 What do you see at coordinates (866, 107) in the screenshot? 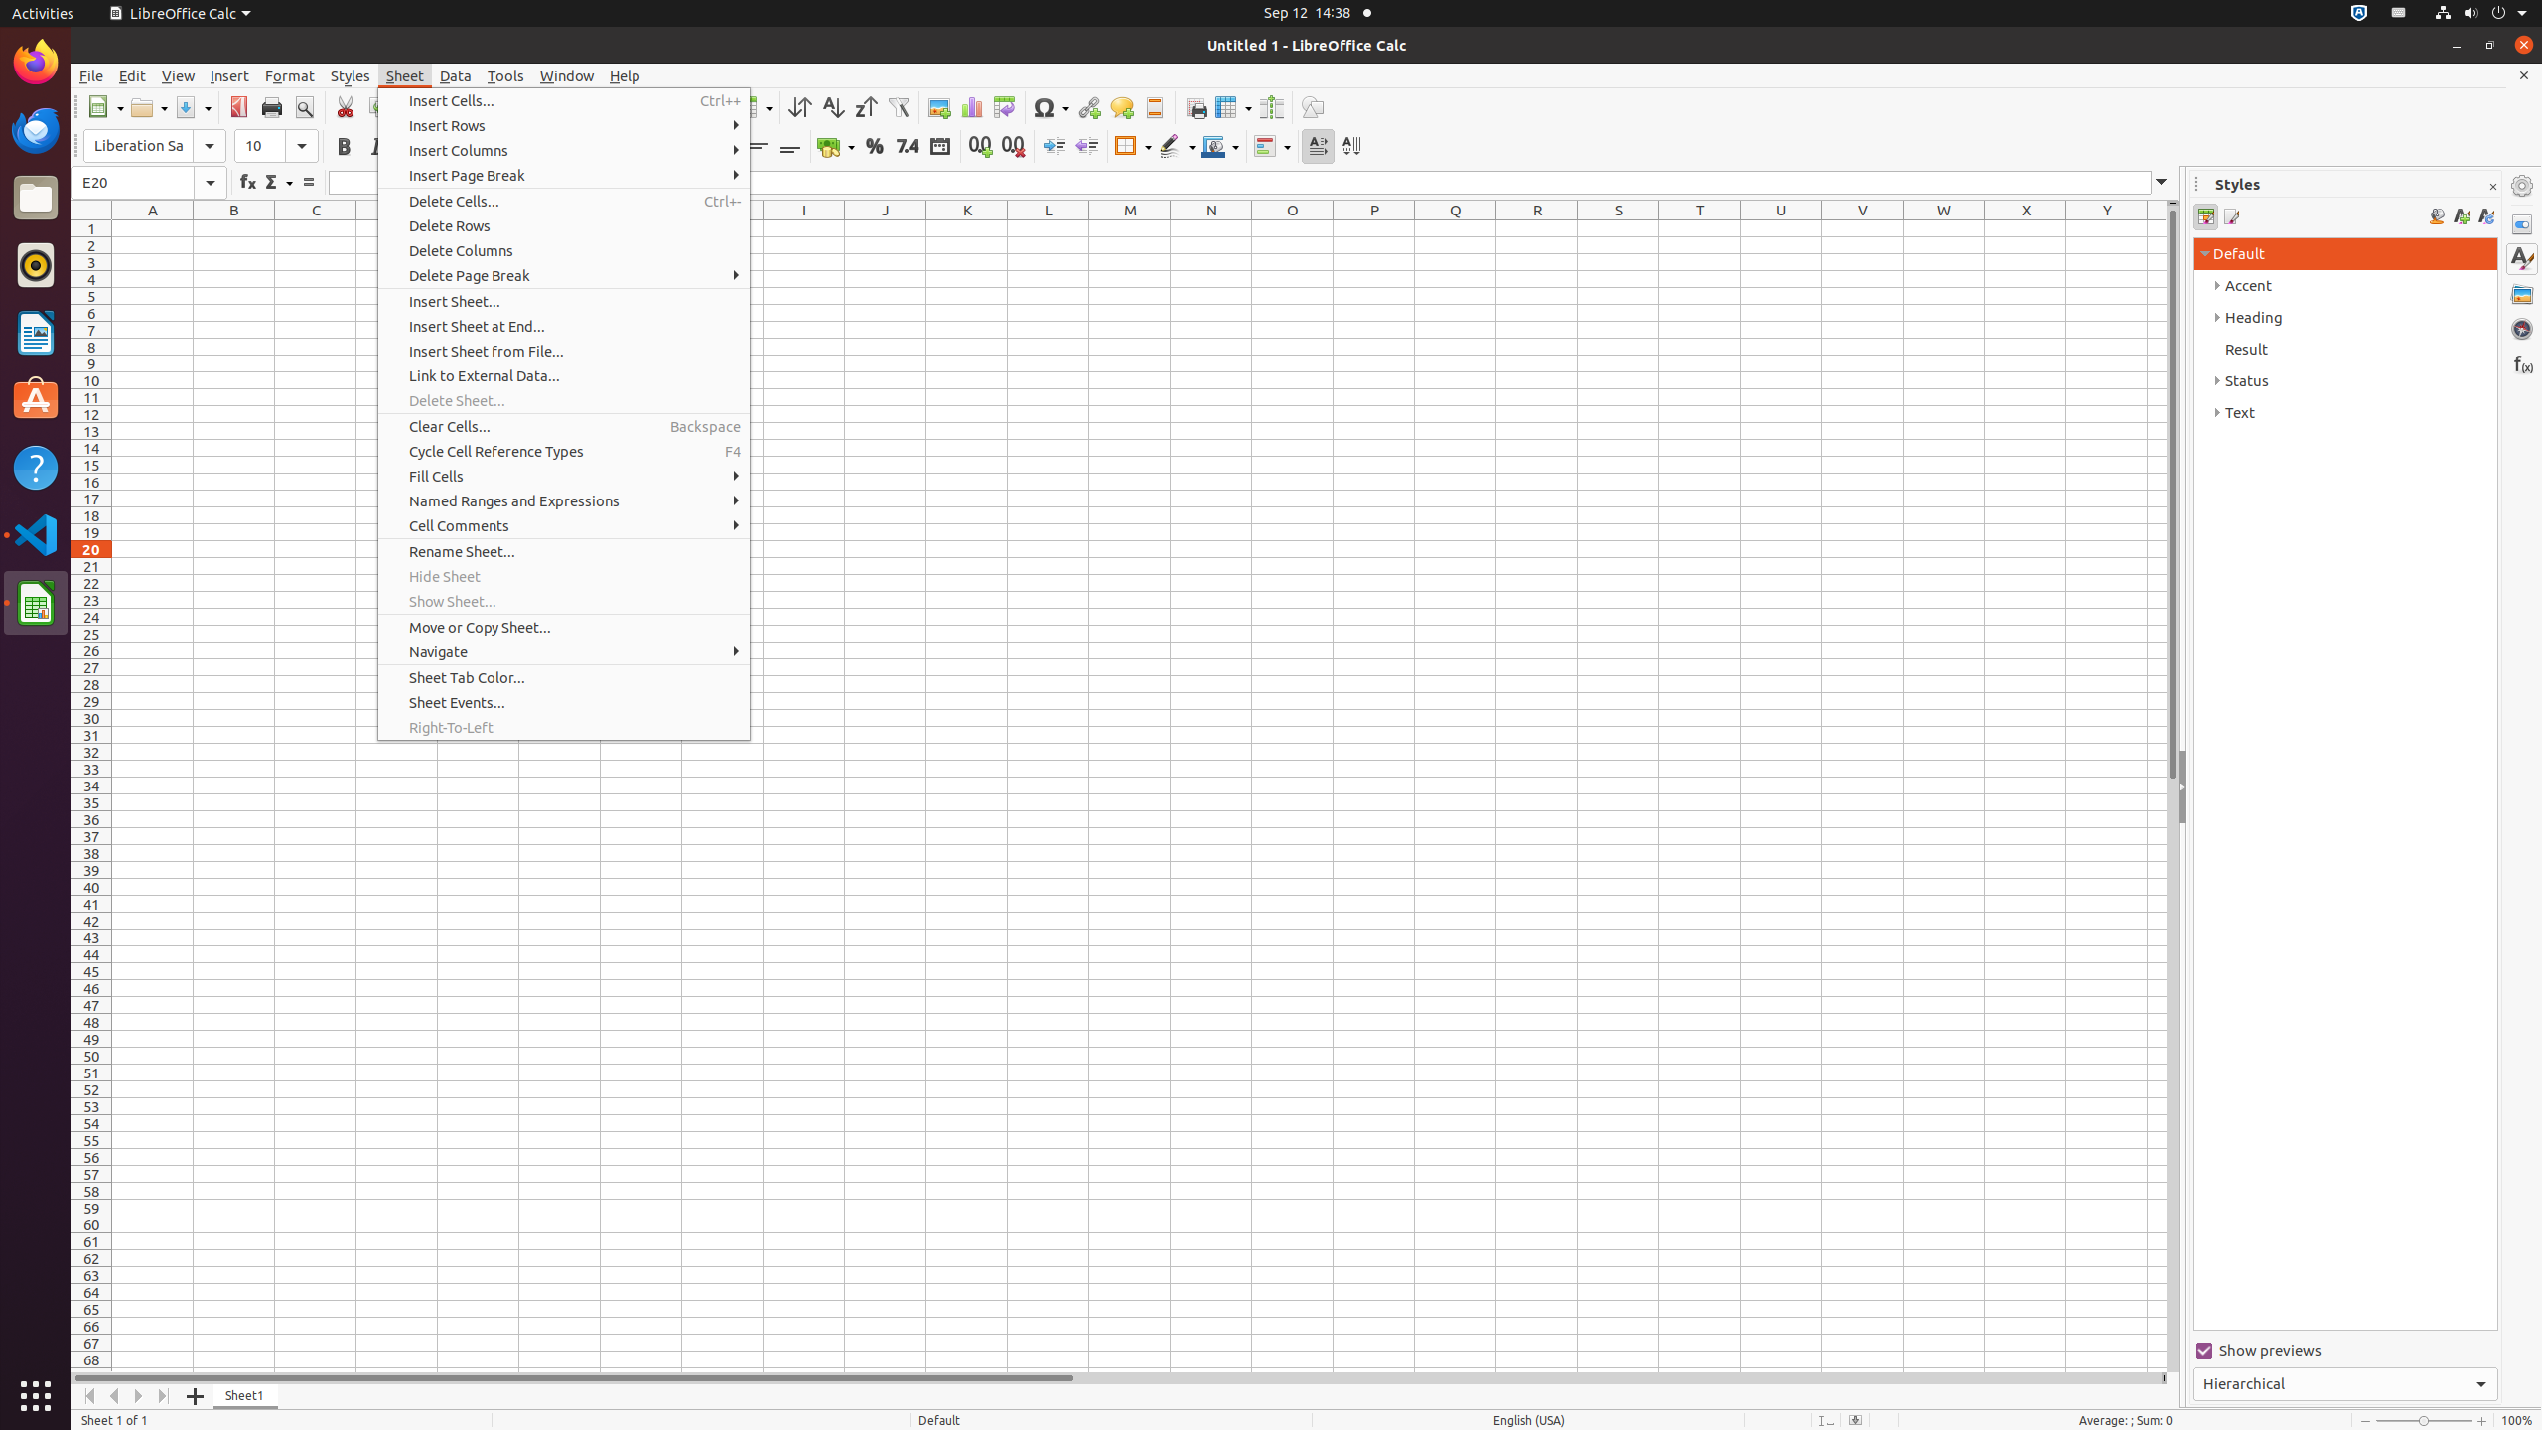
I see `Sort Descending` at bounding box center [866, 107].